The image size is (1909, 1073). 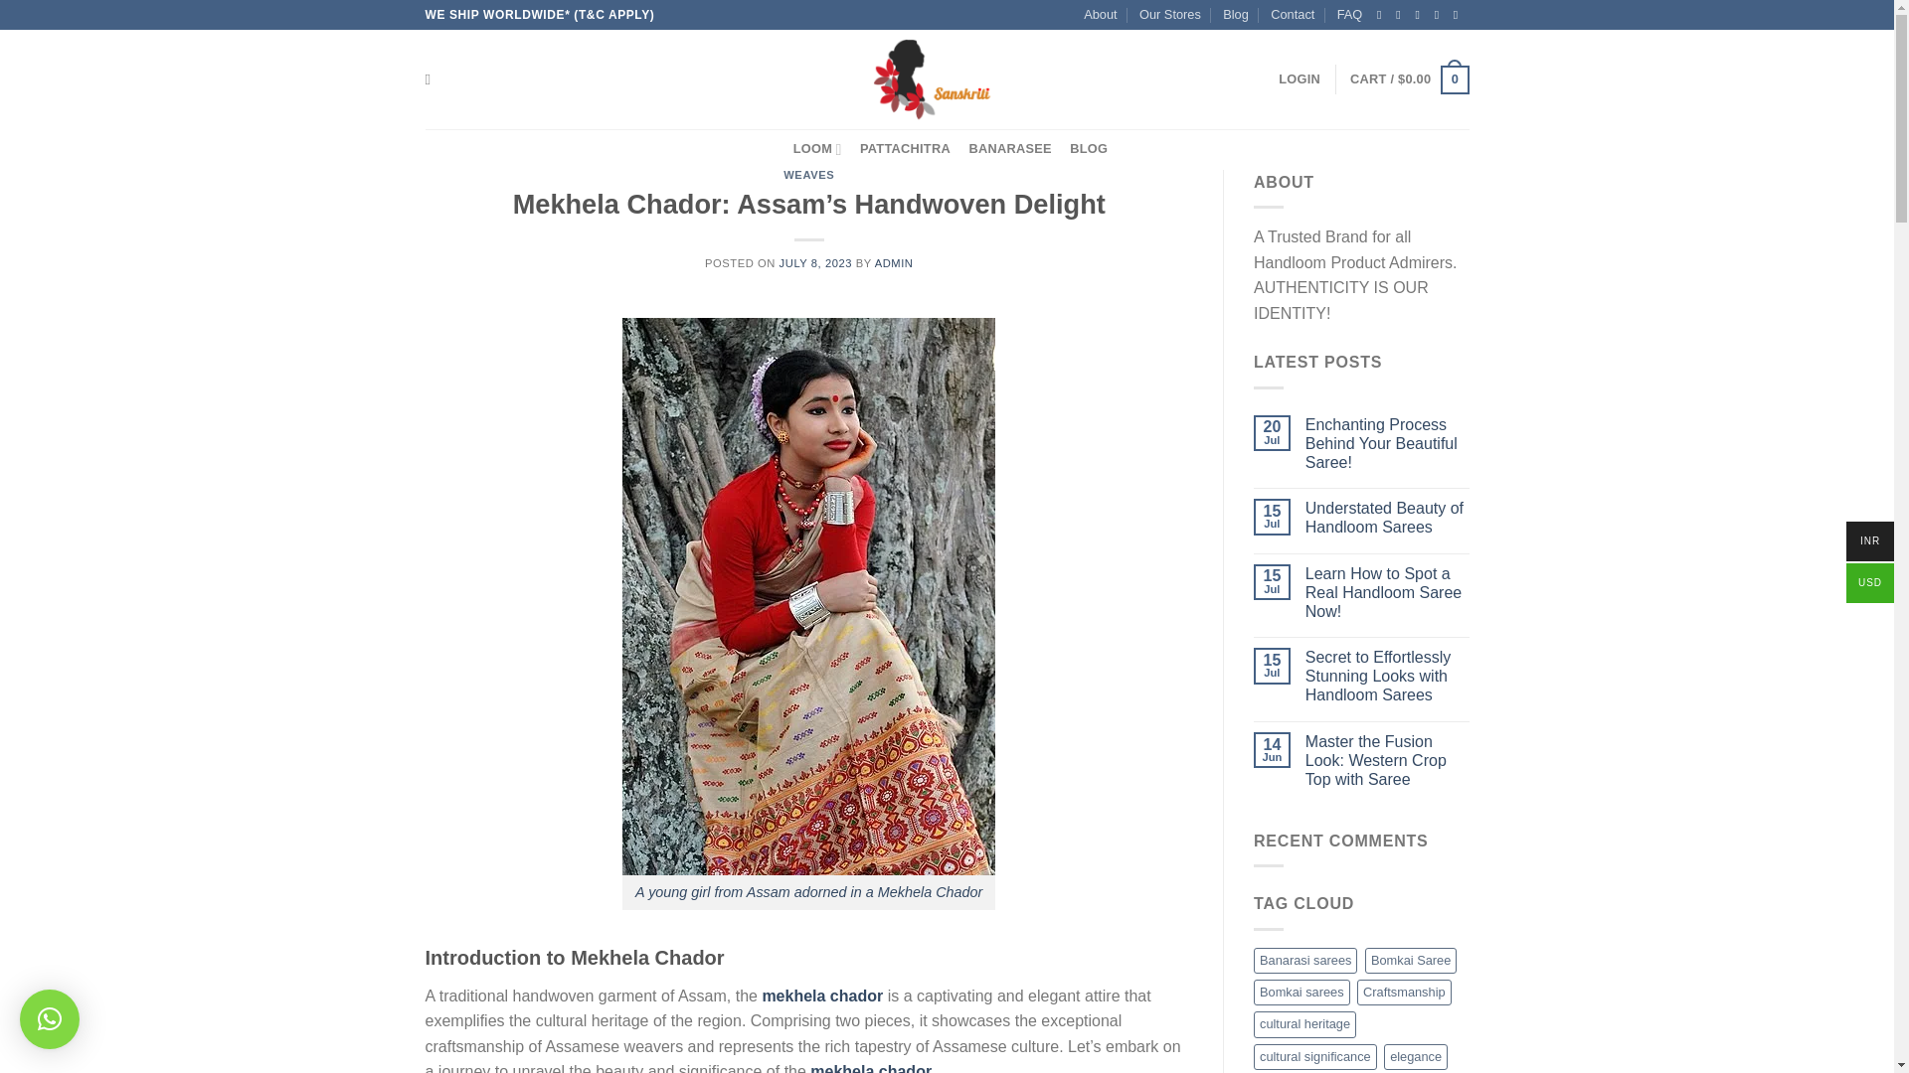 What do you see at coordinates (1408, 79) in the screenshot?
I see `Cart` at bounding box center [1408, 79].